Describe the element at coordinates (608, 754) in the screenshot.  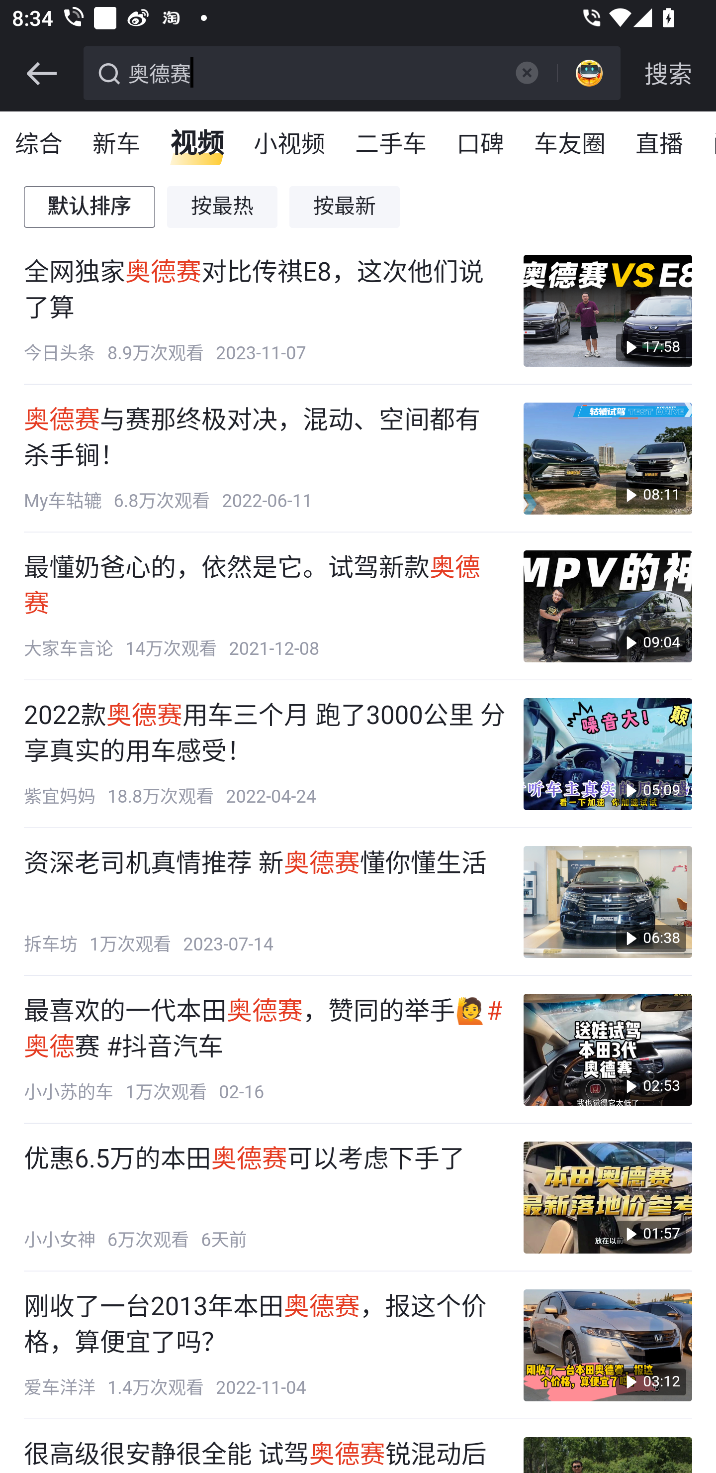
I see `05:09` at that location.